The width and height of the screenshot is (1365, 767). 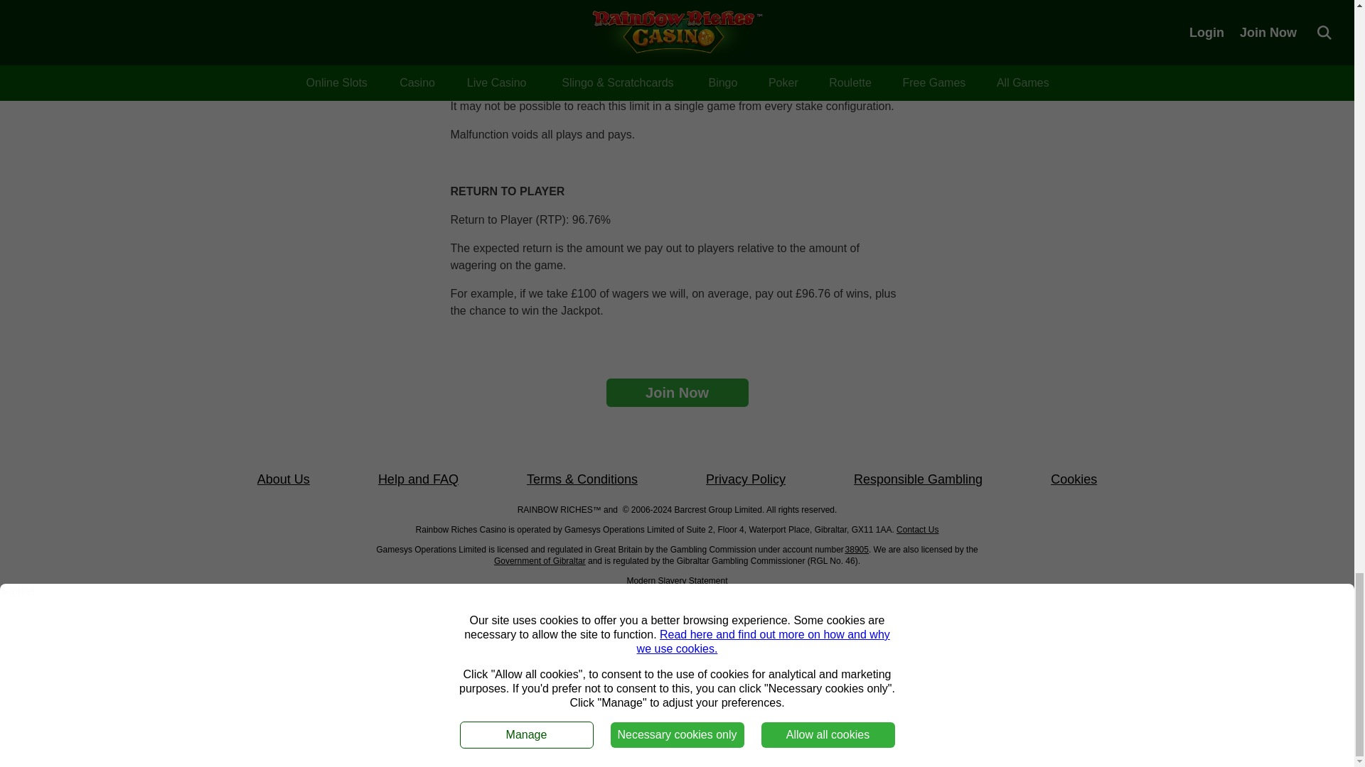 I want to click on Privacy Policy, so click(x=745, y=479).